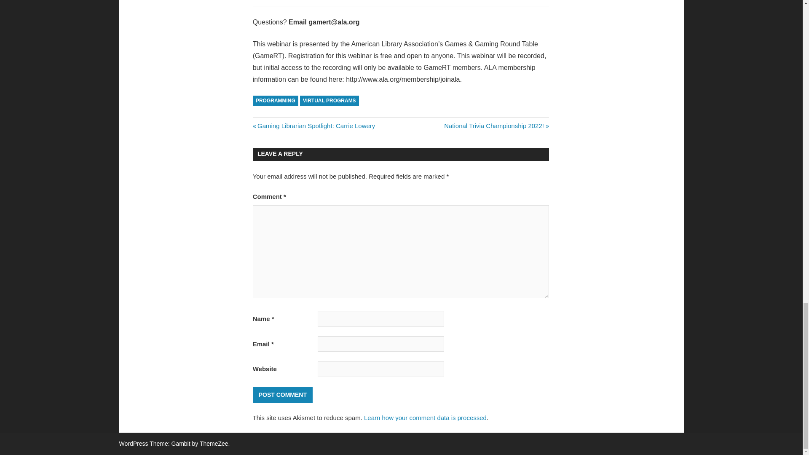  I want to click on VIRTUAL PROGRAMS, so click(329, 100).